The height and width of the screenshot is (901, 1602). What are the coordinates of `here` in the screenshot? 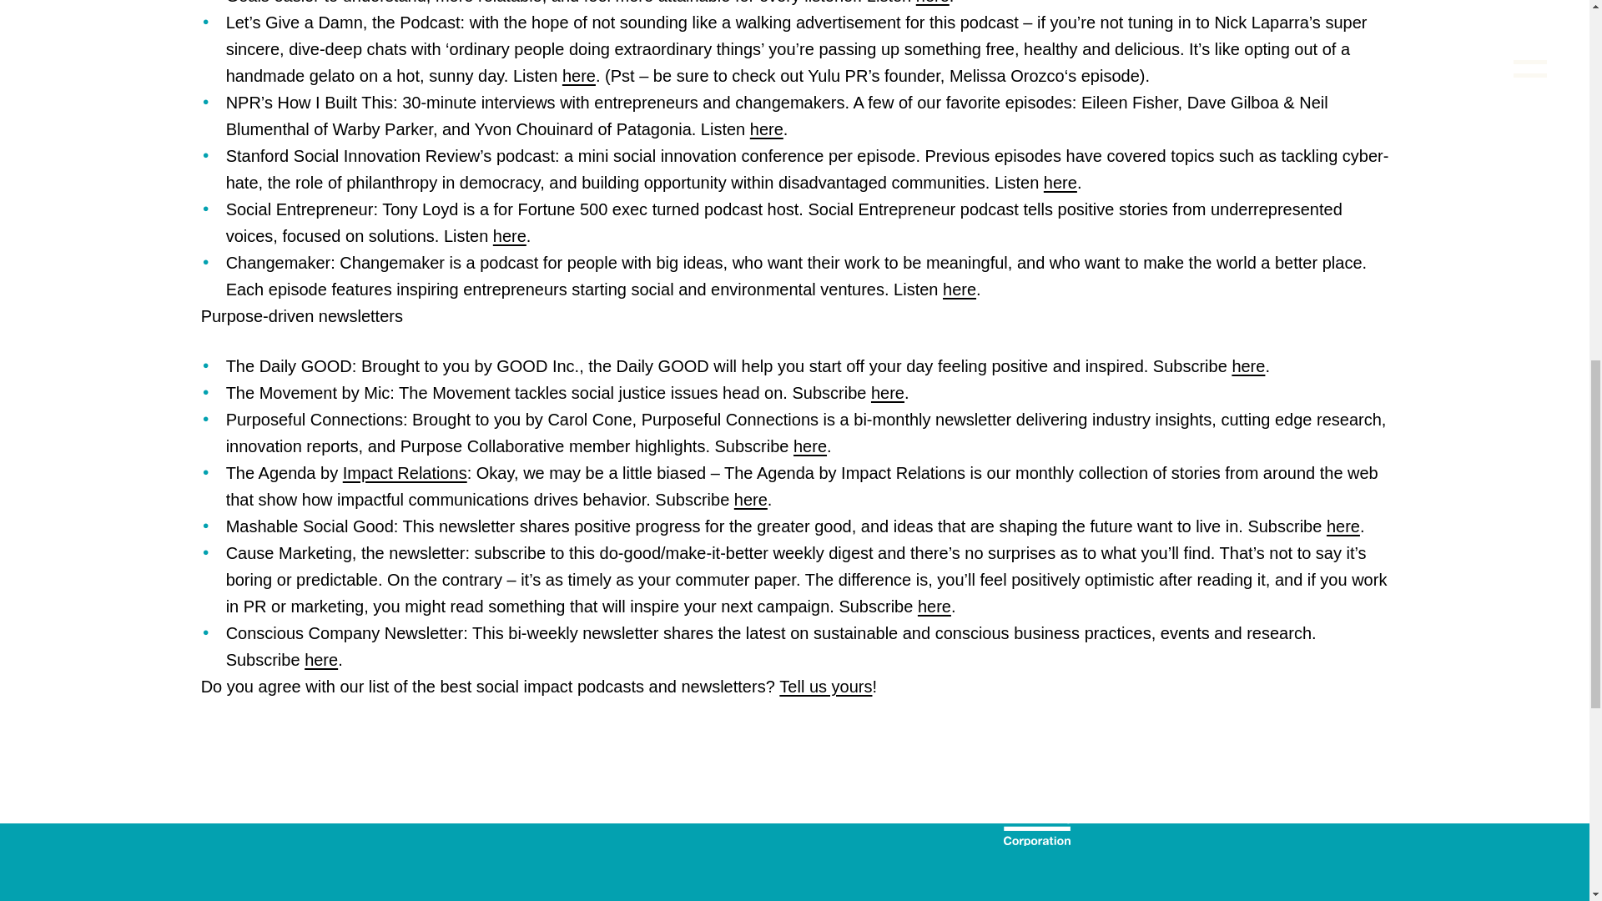 It's located at (960, 289).